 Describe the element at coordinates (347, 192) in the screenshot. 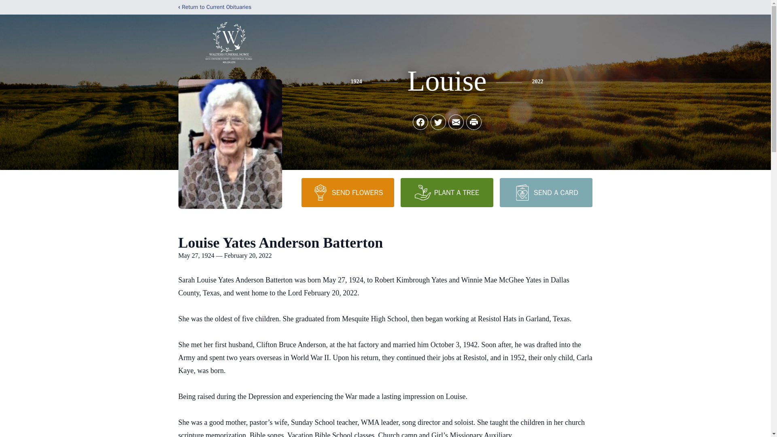

I see `SEND FLOWERS` at that location.